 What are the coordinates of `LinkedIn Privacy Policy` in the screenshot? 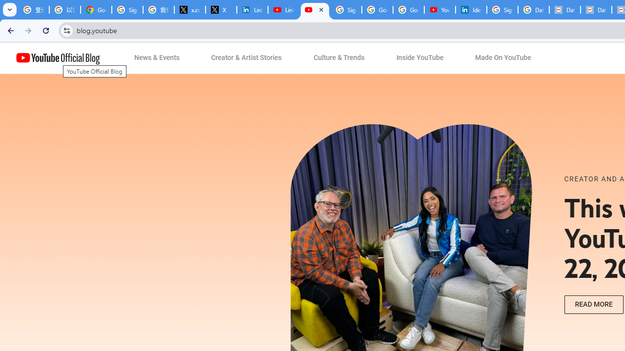 It's located at (252, 10).